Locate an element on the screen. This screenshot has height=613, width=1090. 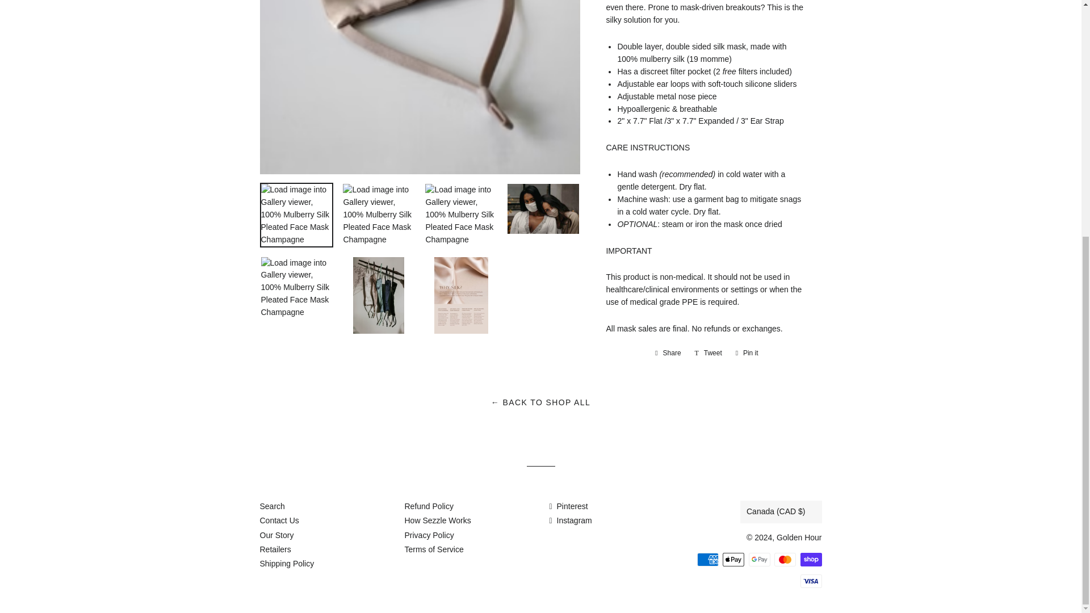
Shop Pay is located at coordinates (811, 560).